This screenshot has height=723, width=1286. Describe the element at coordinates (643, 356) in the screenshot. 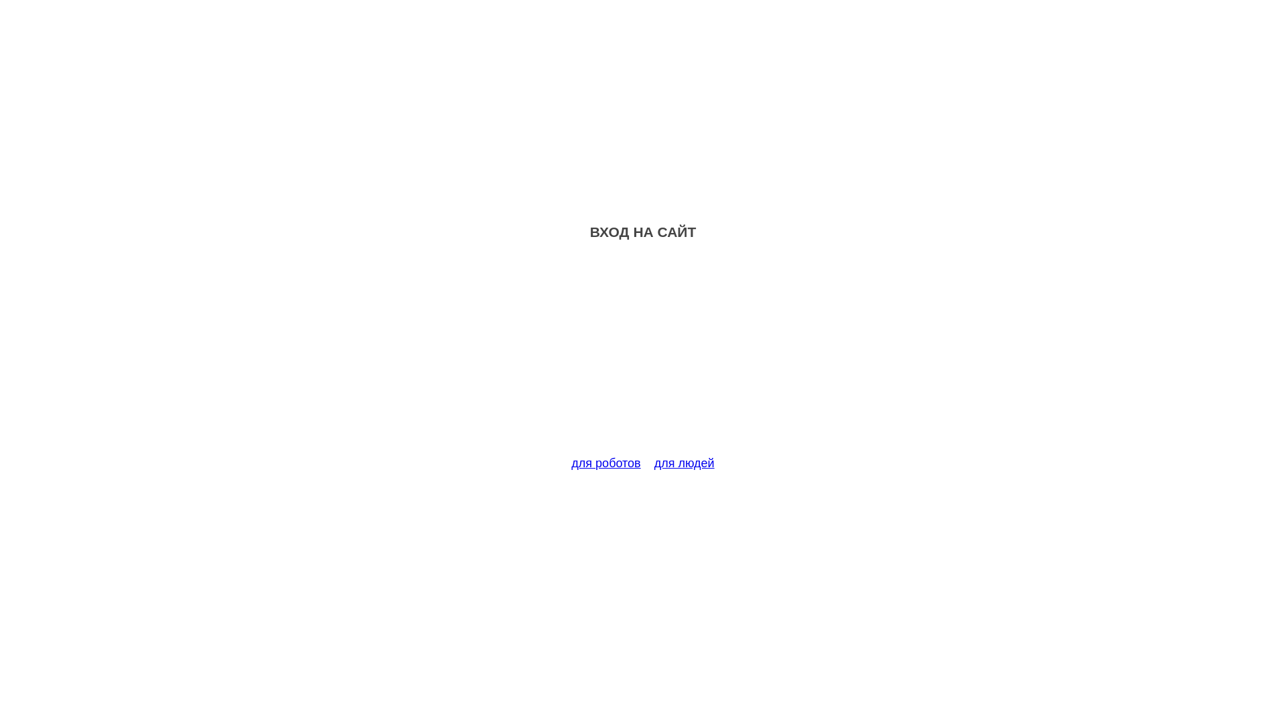

I see `Advertisement` at that location.